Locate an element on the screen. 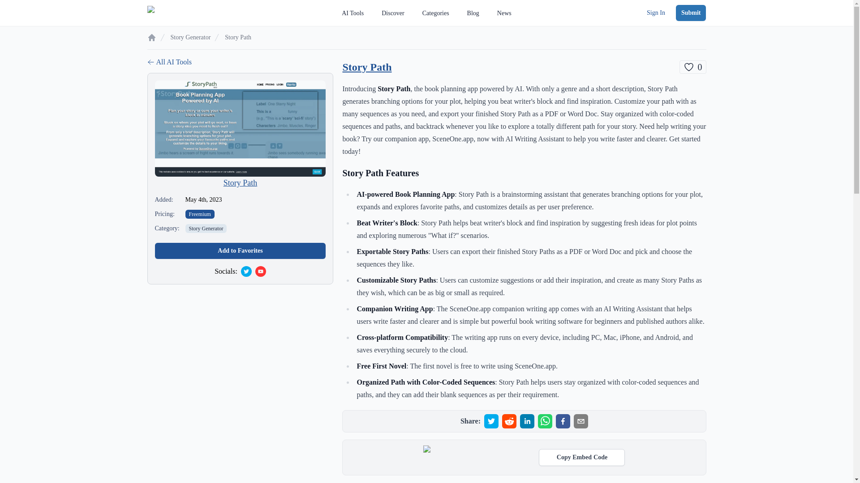 This screenshot has height=483, width=860. Story Generator is located at coordinates (206, 228).